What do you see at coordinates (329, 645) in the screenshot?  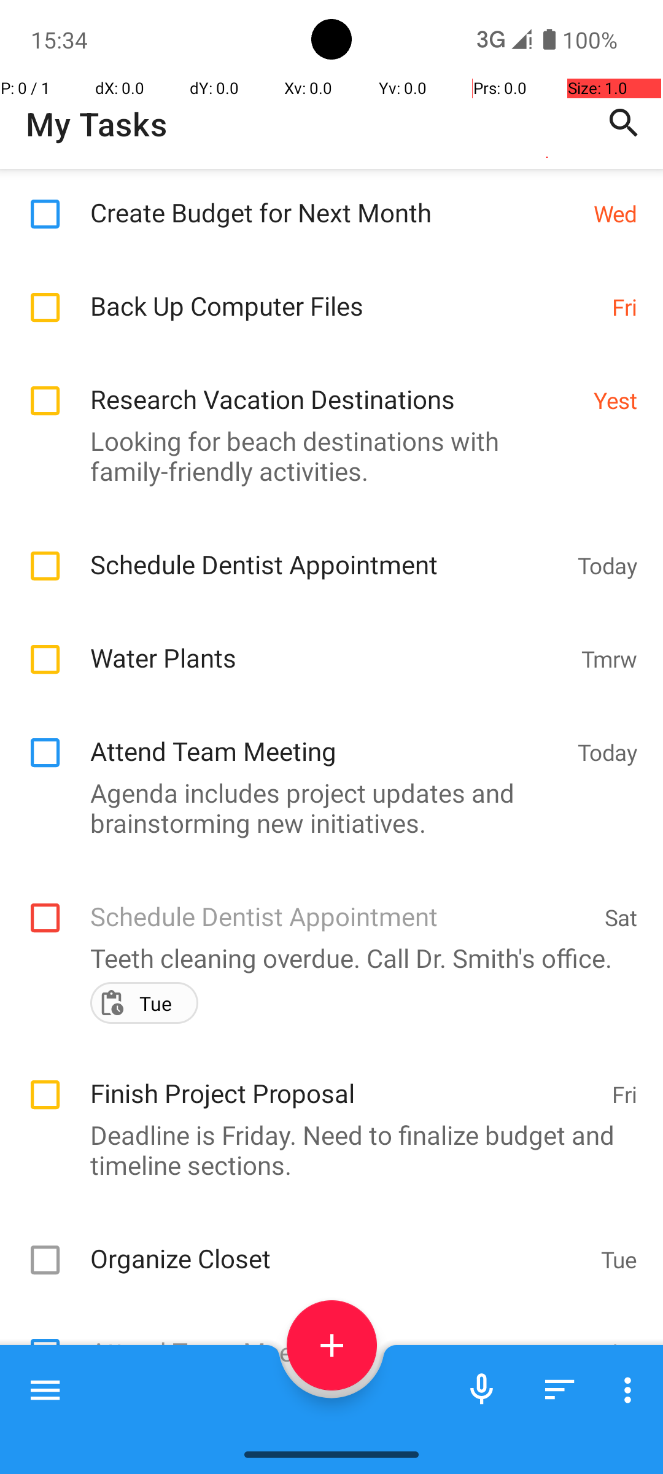 I see `Water Plants` at bounding box center [329, 645].